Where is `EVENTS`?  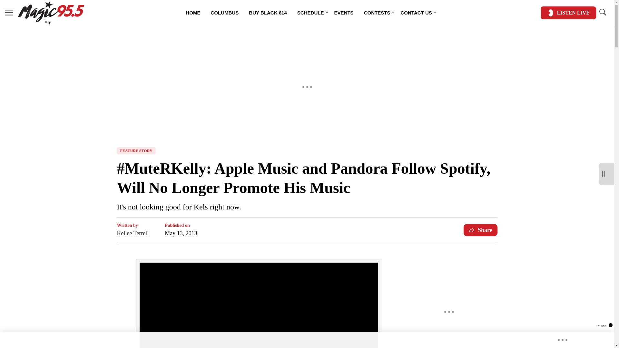 EVENTS is located at coordinates (343, 13).